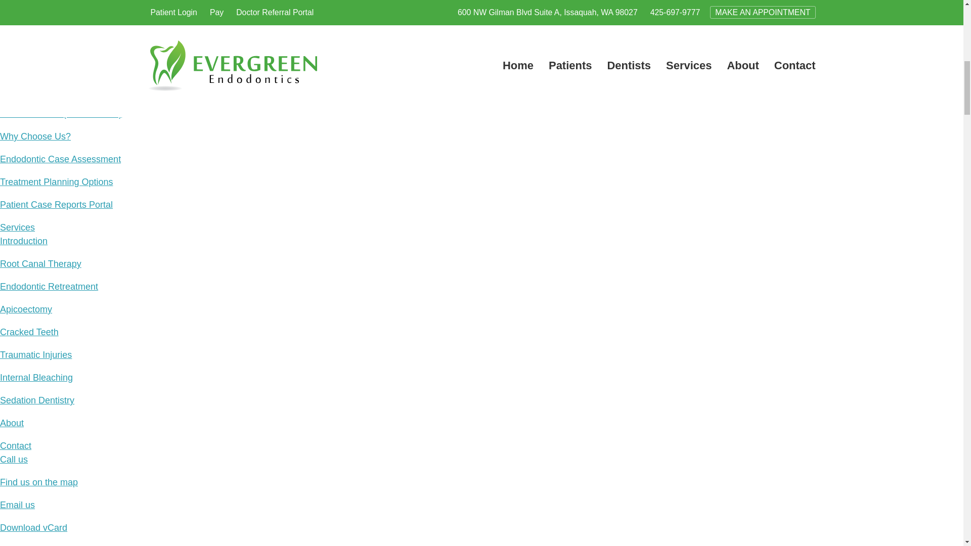 Image resolution: width=971 pixels, height=546 pixels. What do you see at coordinates (24, 241) in the screenshot?
I see `Introduction` at bounding box center [24, 241].